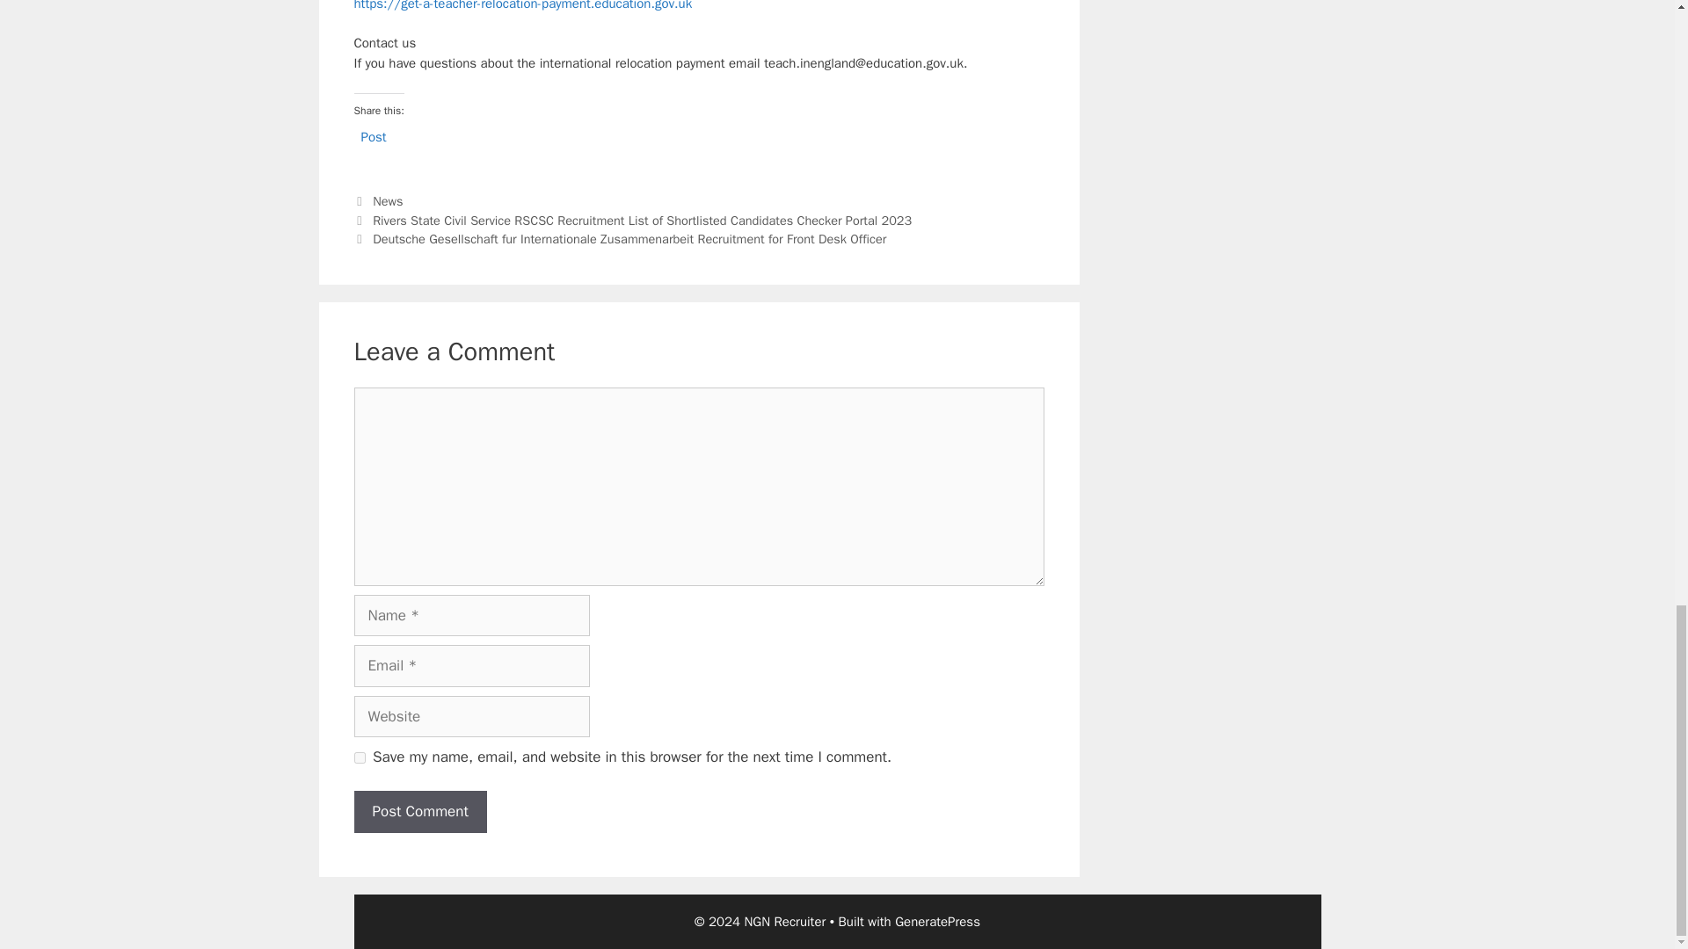  Describe the element at coordinates (418, 812) in the screenshot. I see `Post Comment` at that location.